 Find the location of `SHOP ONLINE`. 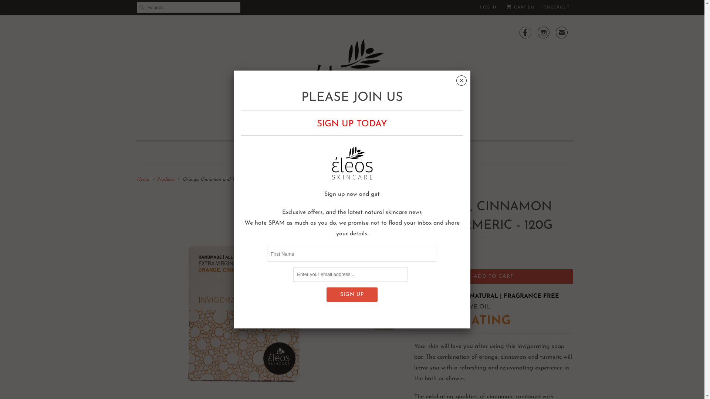

SHOP ONLINE is located at coordinates (328, 152).